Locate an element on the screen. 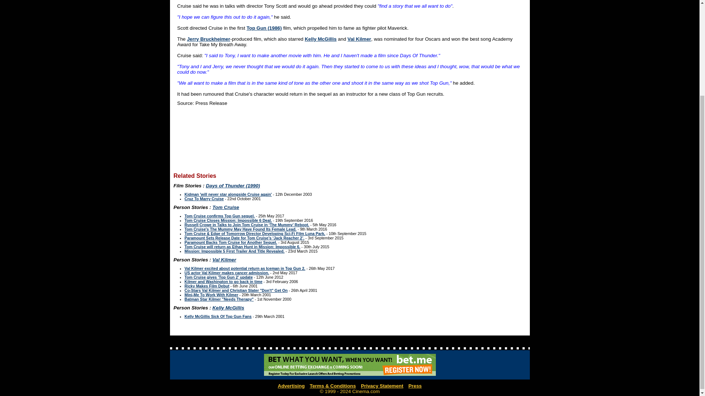  Mini-Me To Work With Kilmer is located at coordinates (211, 295).